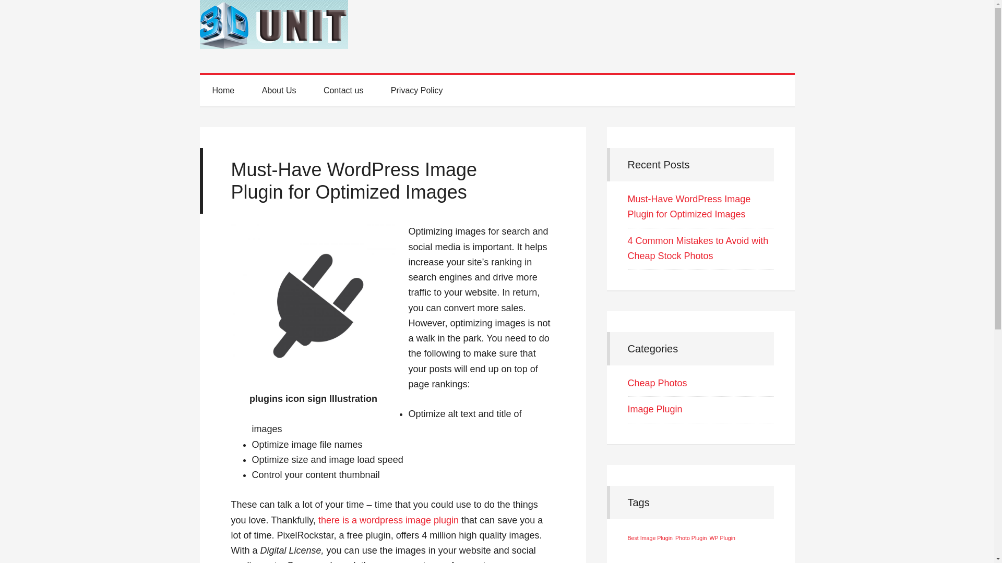 This screenshot has width=1002, height=563. Describe the element at coordinates (417, 91) in the screenshot. I see `Privacy Policy` at that location.